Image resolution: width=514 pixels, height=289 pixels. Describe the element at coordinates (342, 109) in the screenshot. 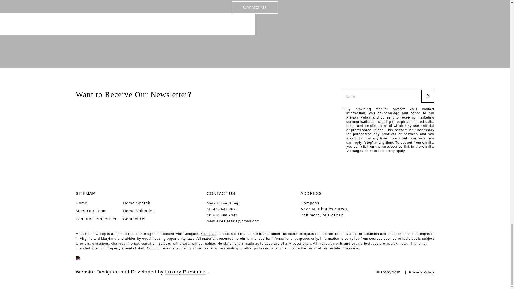

I see `on` at that location.